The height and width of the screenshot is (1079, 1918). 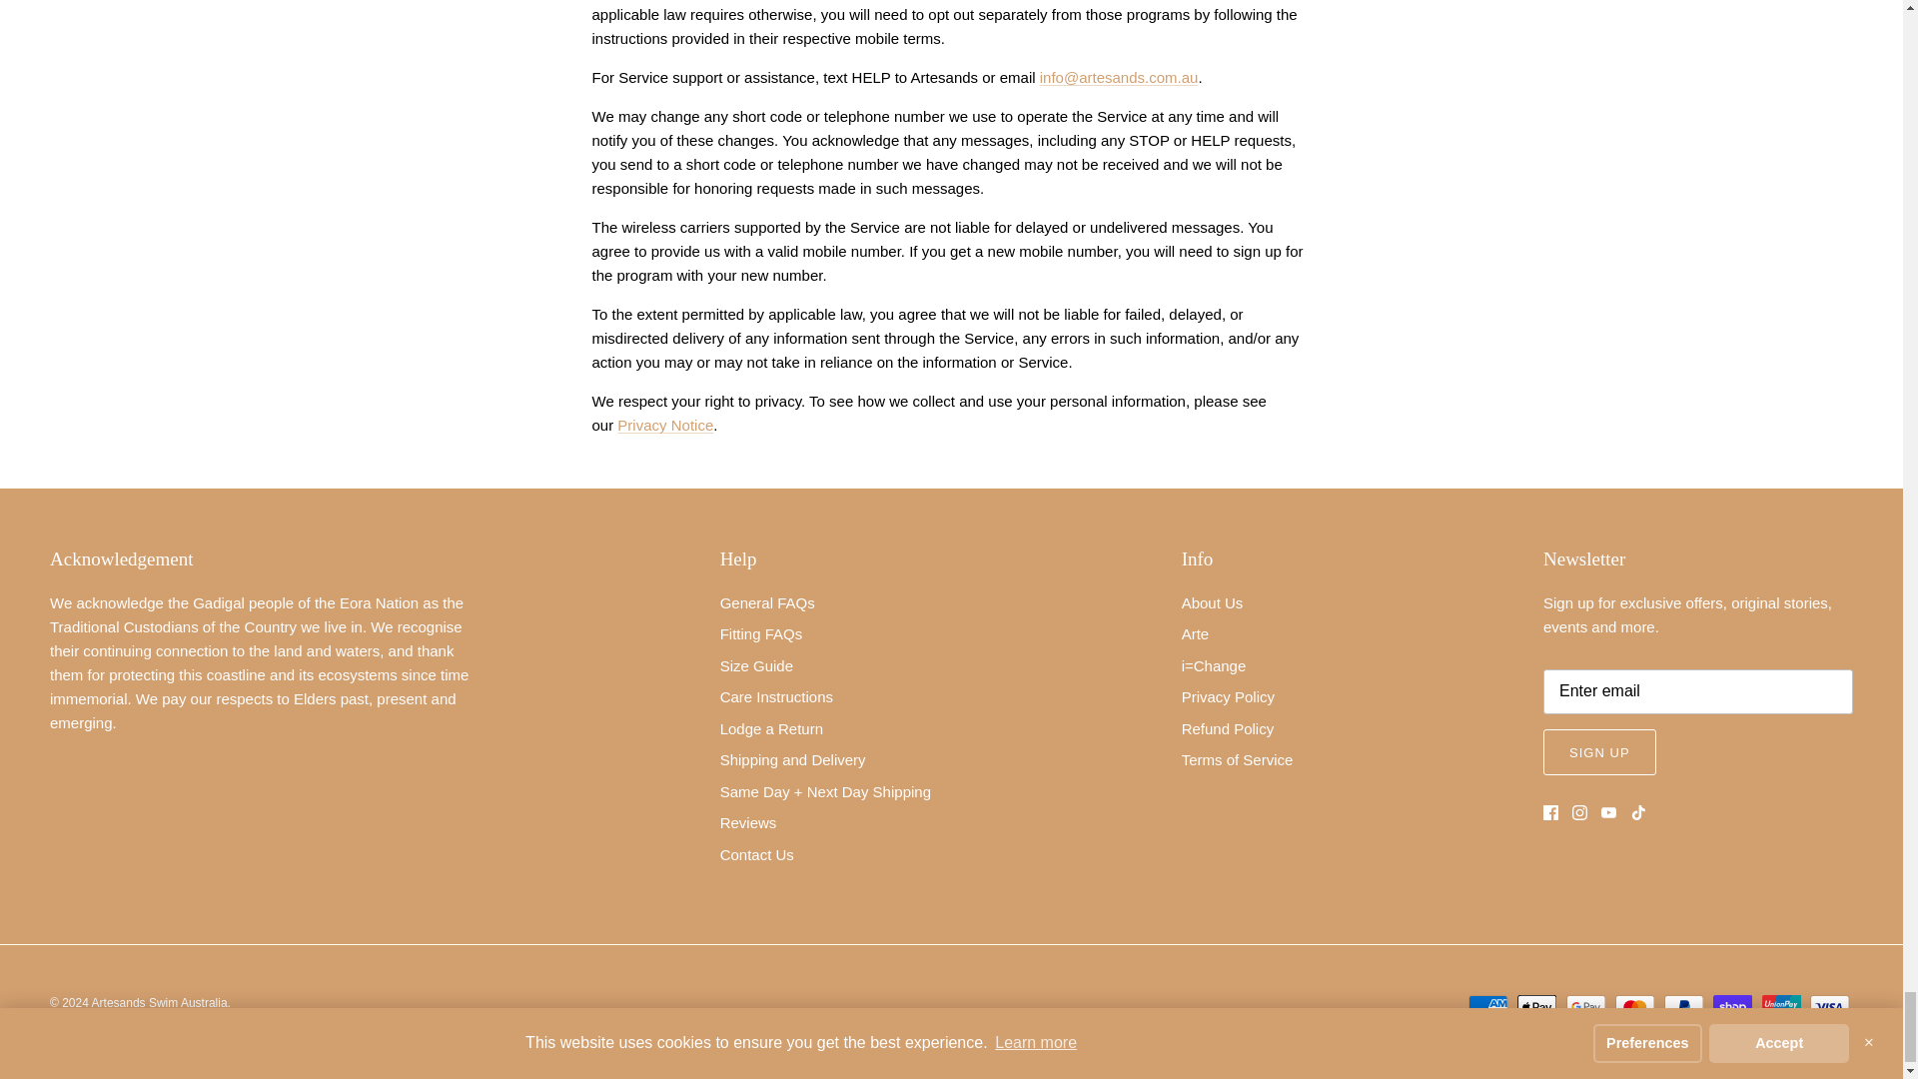 What do you see at coordinates (1608, 811) in the screenshot?
I see `Youtube` at bounding box center [1608, 811].